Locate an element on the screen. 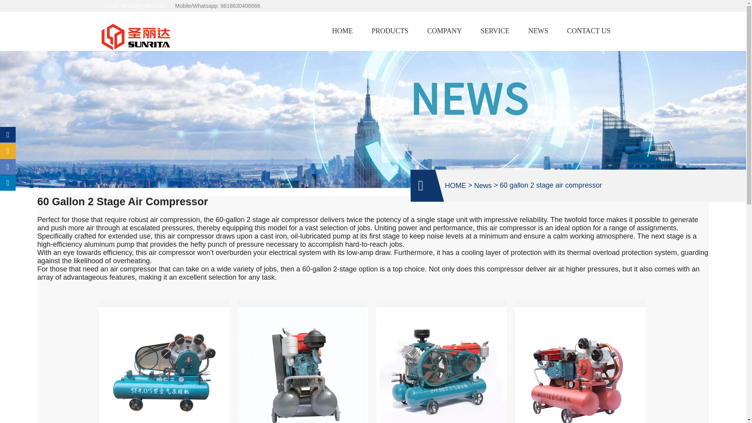 This screenshot has width=752, height=423. logo is located at coordinates (137, 36).